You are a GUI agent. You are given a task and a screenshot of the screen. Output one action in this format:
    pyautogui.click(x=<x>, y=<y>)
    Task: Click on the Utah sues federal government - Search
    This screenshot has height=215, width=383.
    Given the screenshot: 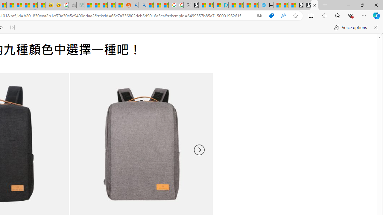 What is the action you would take?
    pyautogui.click(x=142, y=5)
    